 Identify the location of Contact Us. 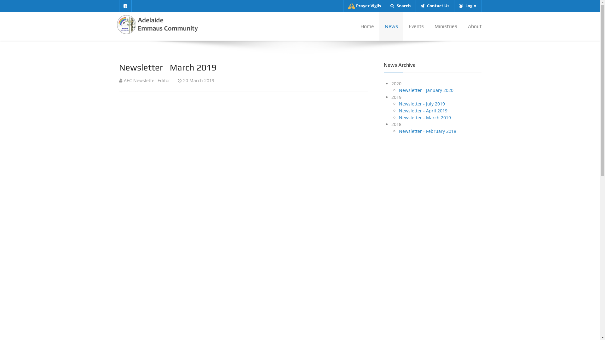
(435, 6).